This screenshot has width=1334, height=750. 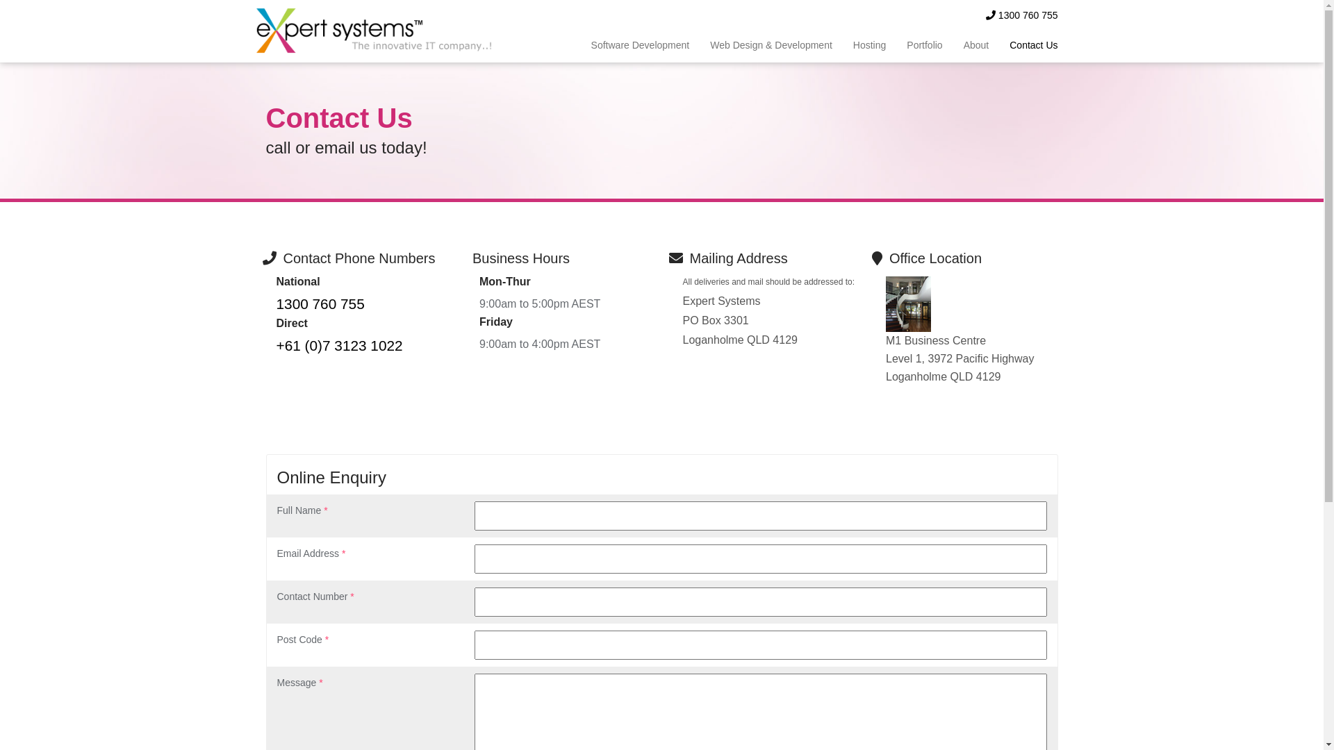 I want to click on About, so click(x=977, y=45).